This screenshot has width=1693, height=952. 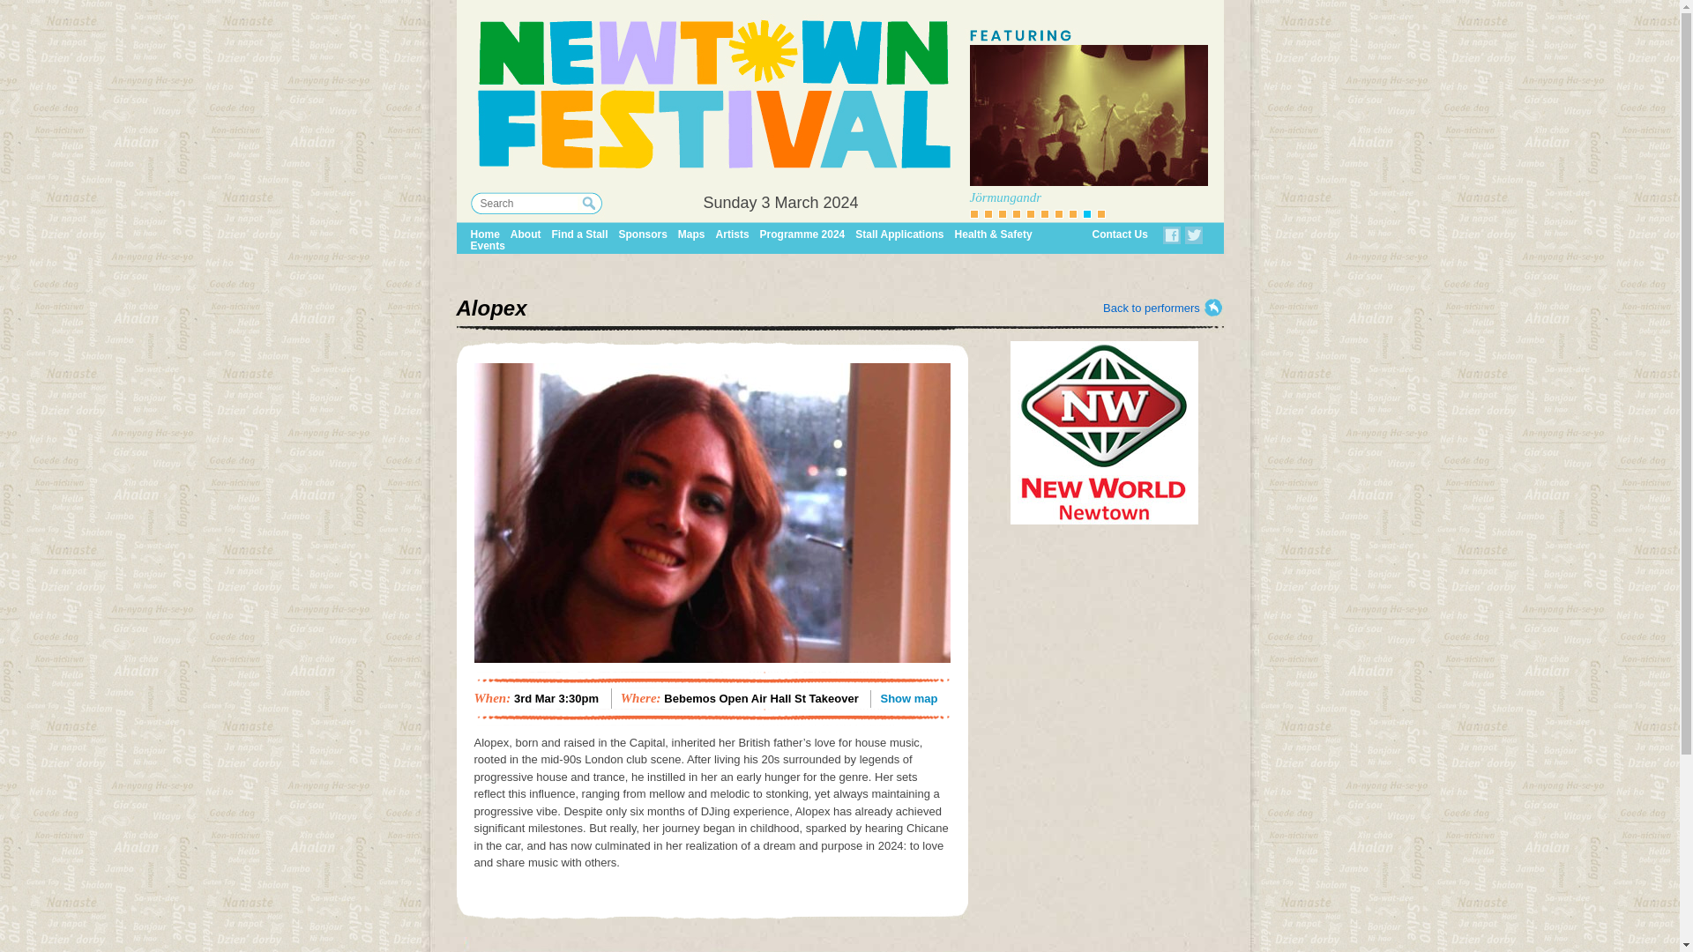 I want to click on go, so click(x=589, y=203).